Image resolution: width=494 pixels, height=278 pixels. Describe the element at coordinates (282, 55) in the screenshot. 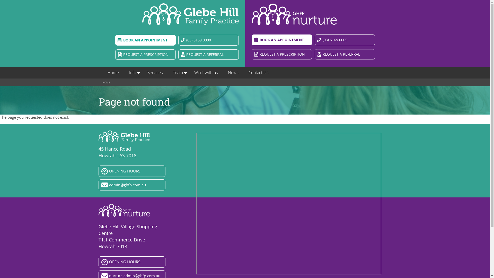

I see `REQUEST A PRESCRIPTION` at that location.